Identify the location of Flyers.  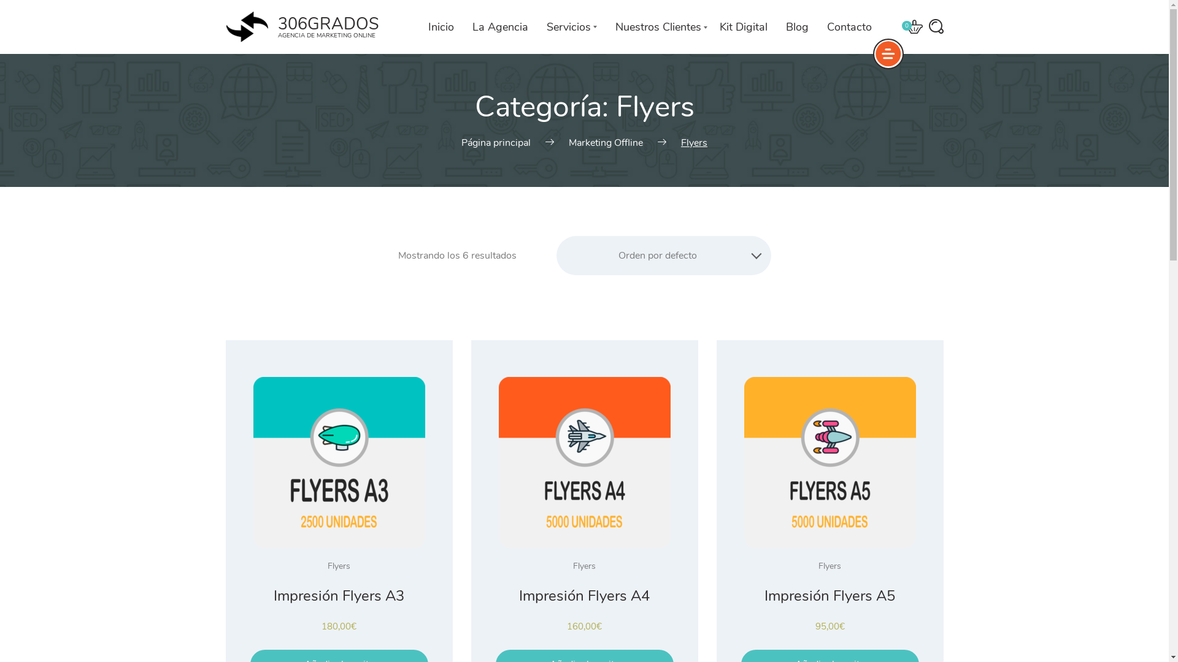
(339, 566).